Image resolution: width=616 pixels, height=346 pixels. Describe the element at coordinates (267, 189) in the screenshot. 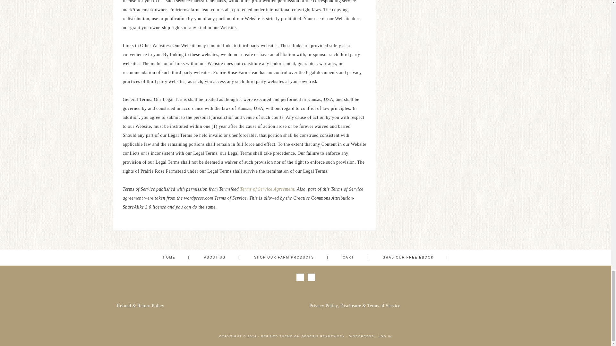

I see `Terms of Service Agreement` at that location.